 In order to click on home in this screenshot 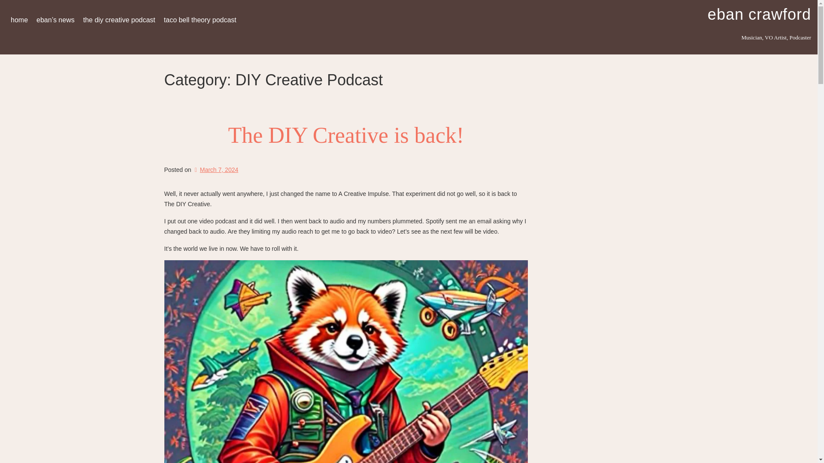, I will do `click(19, 20)`.